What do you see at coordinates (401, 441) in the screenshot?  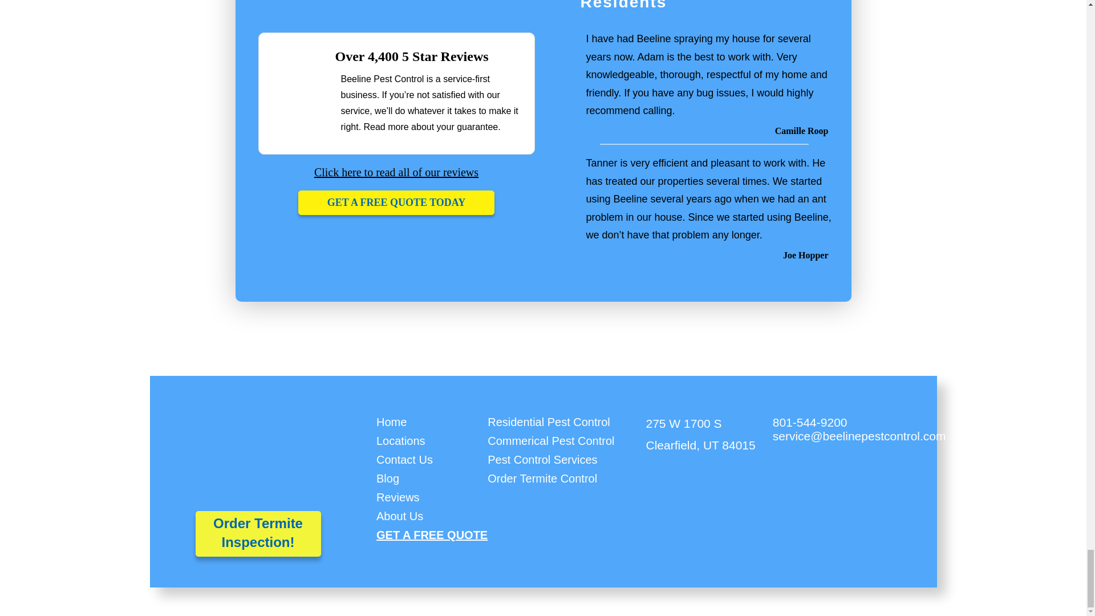 I see `Locations` at bounding box center [401, 441].